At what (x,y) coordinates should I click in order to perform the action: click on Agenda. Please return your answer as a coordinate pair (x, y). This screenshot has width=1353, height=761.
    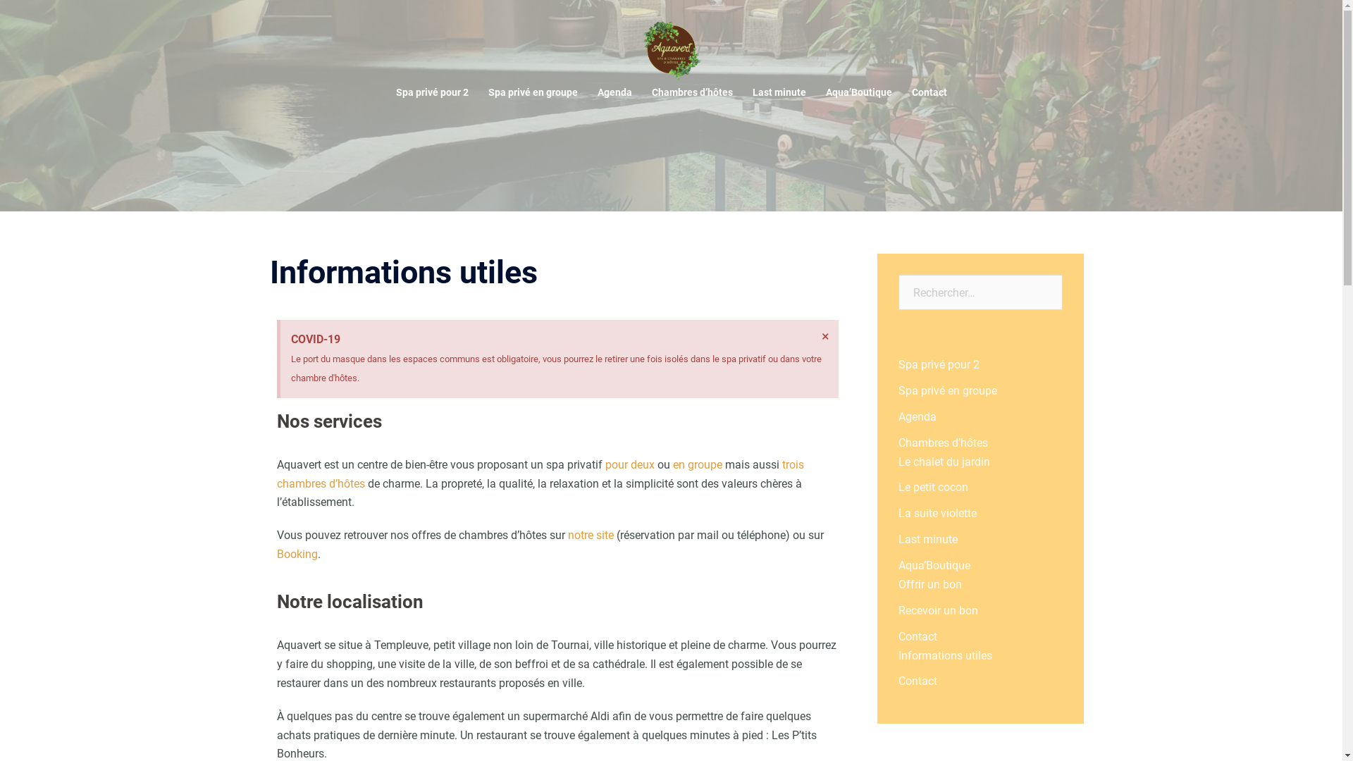
    Looking at the image, I should click on (614, 93).